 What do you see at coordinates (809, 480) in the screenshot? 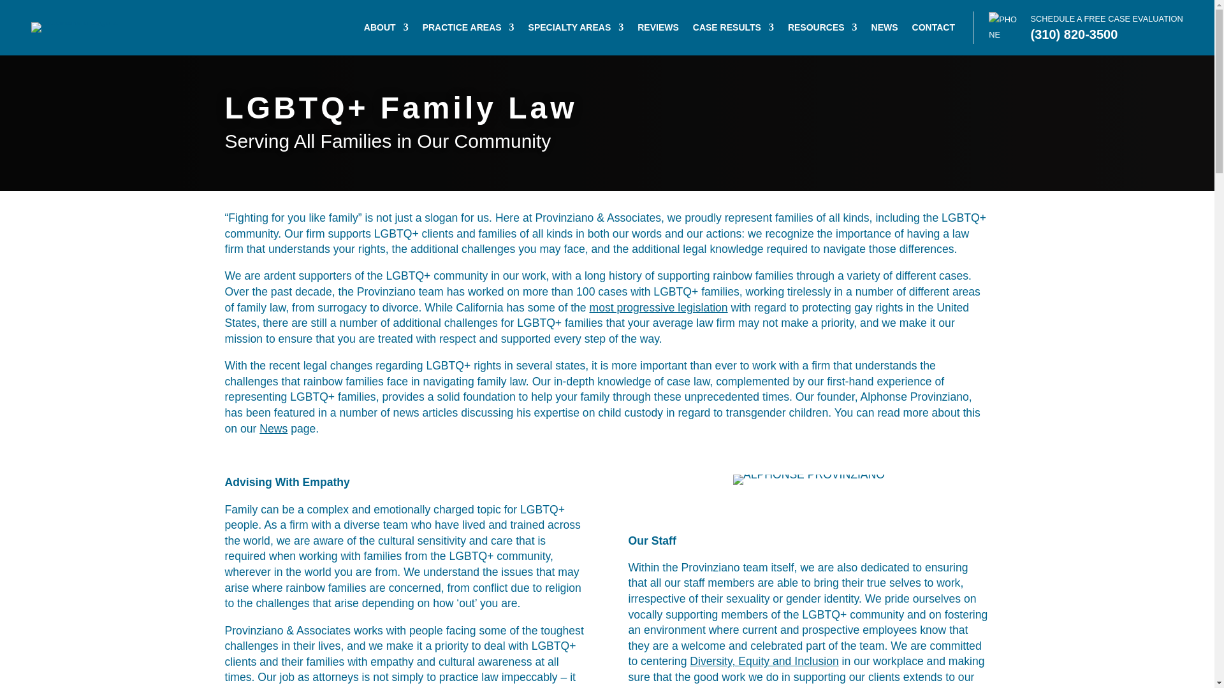
I see `wedding-couple-800w` at bounding box center [809, 480].